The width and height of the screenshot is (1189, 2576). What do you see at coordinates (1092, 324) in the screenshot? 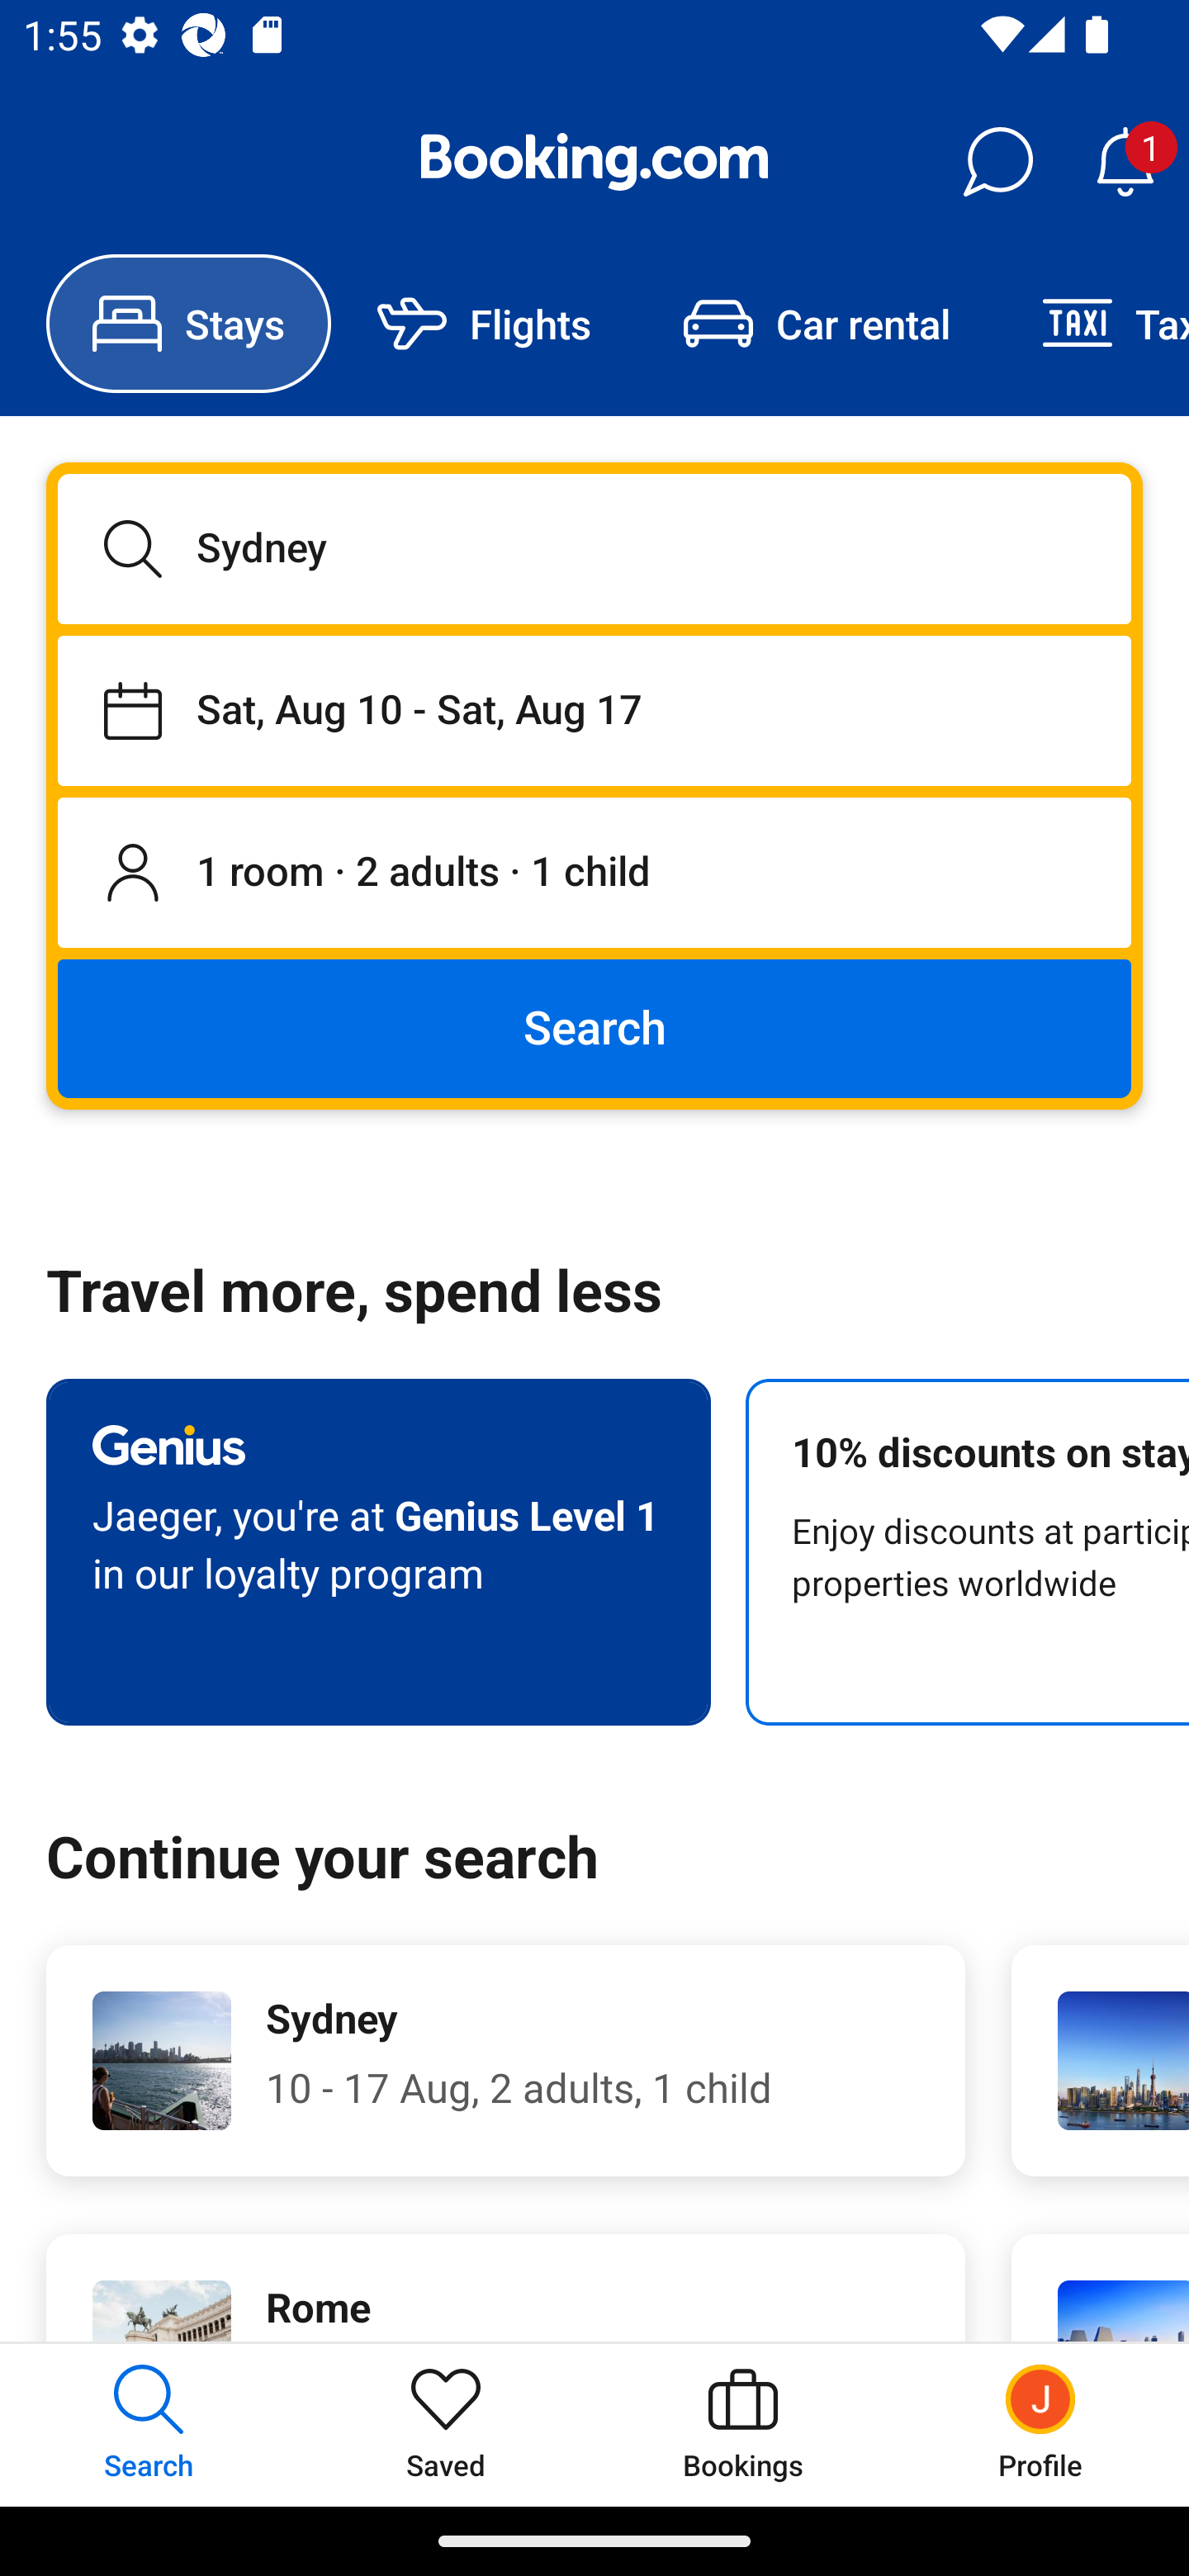
I see `Taxi` at bounding box center [1092, 324].